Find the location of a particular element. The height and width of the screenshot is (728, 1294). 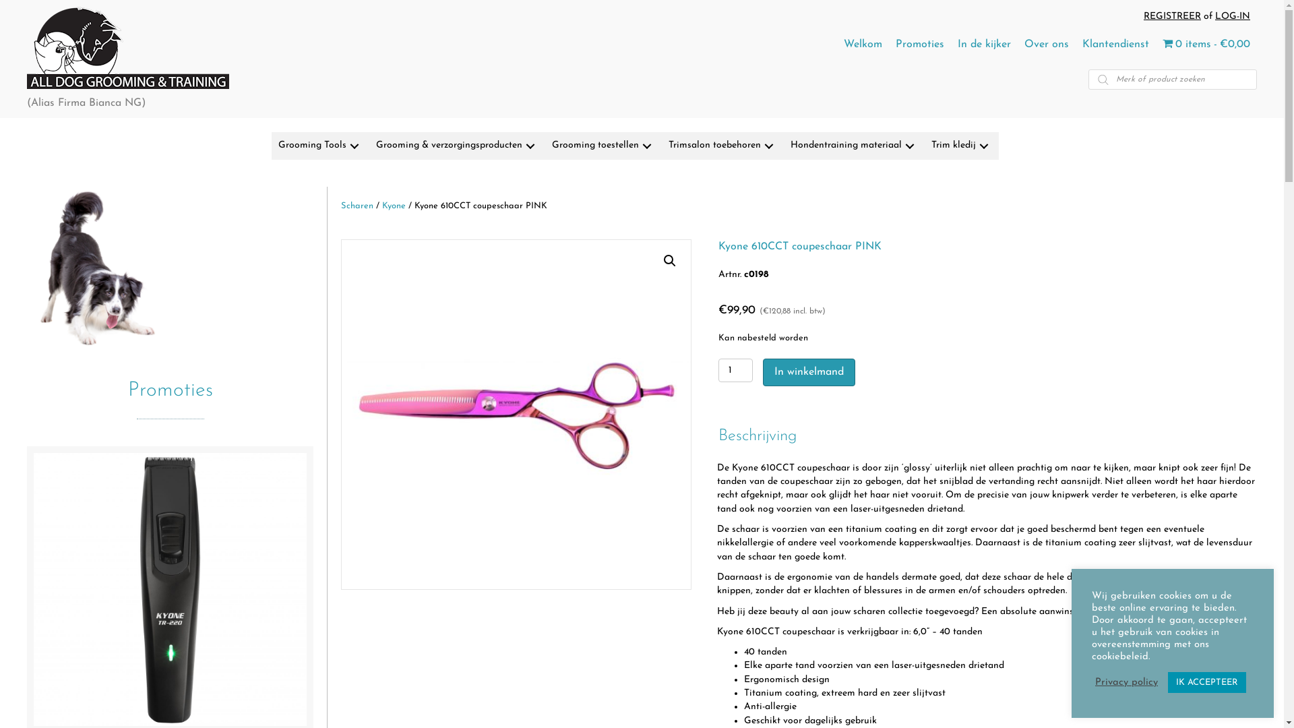

Trimsalon toebehoren is located at coordinates (722, 146).